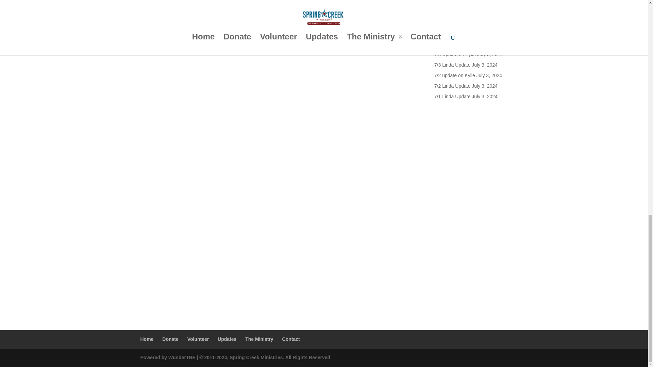  I want to click on WunderTRE, so click(181, 357).